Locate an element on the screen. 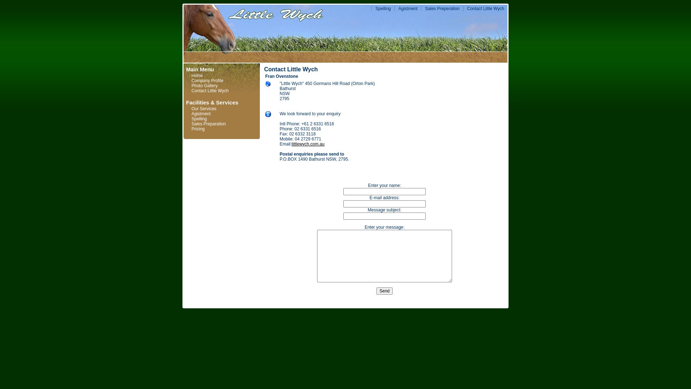 The height and width of the screenshot is (389, 691). Photo Gallery is located at coordinates (204, 86).